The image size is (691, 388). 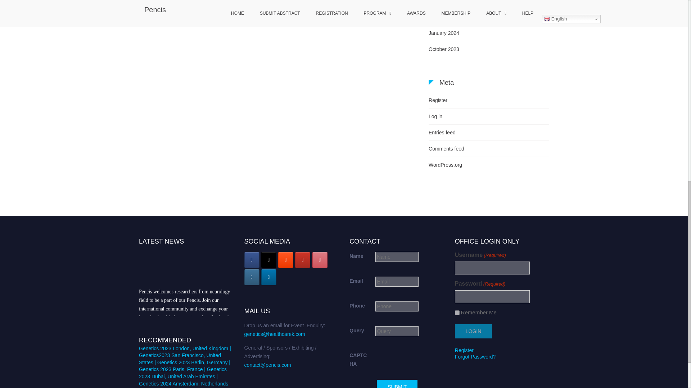 I want to click on Pencis on Youtube, so click(x=302, y=260).